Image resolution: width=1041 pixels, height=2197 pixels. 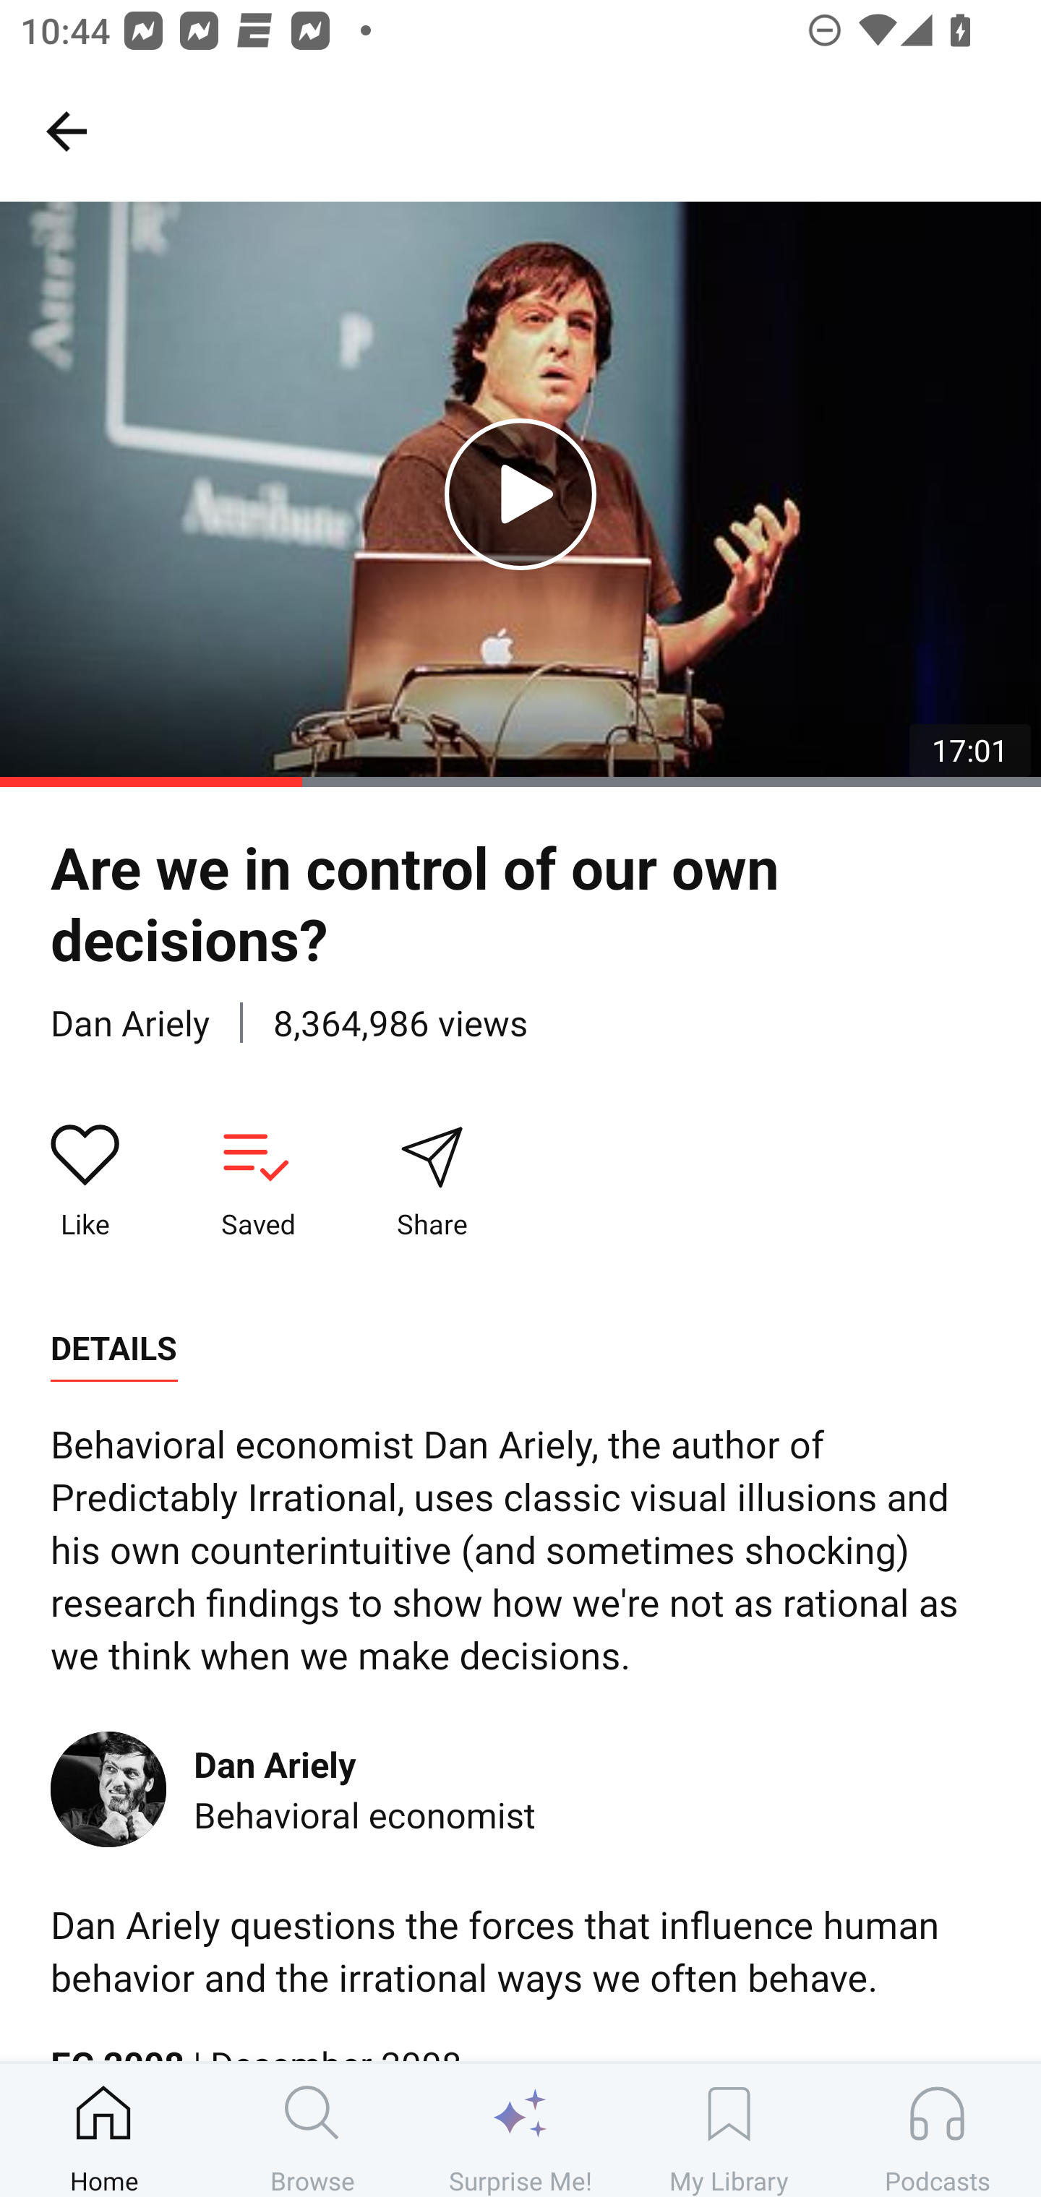 What do you see at coordinates (257, 1182) in the screenshot?
I see `Saved` at bounding box center [257, 1182].